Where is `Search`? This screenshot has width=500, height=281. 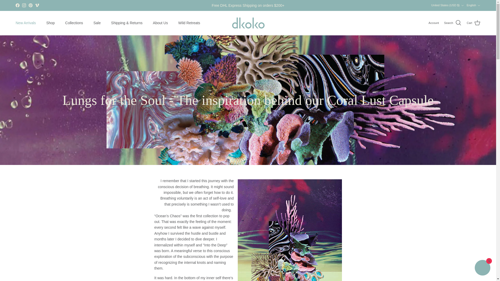 Search is located at coordinates (453, 23).